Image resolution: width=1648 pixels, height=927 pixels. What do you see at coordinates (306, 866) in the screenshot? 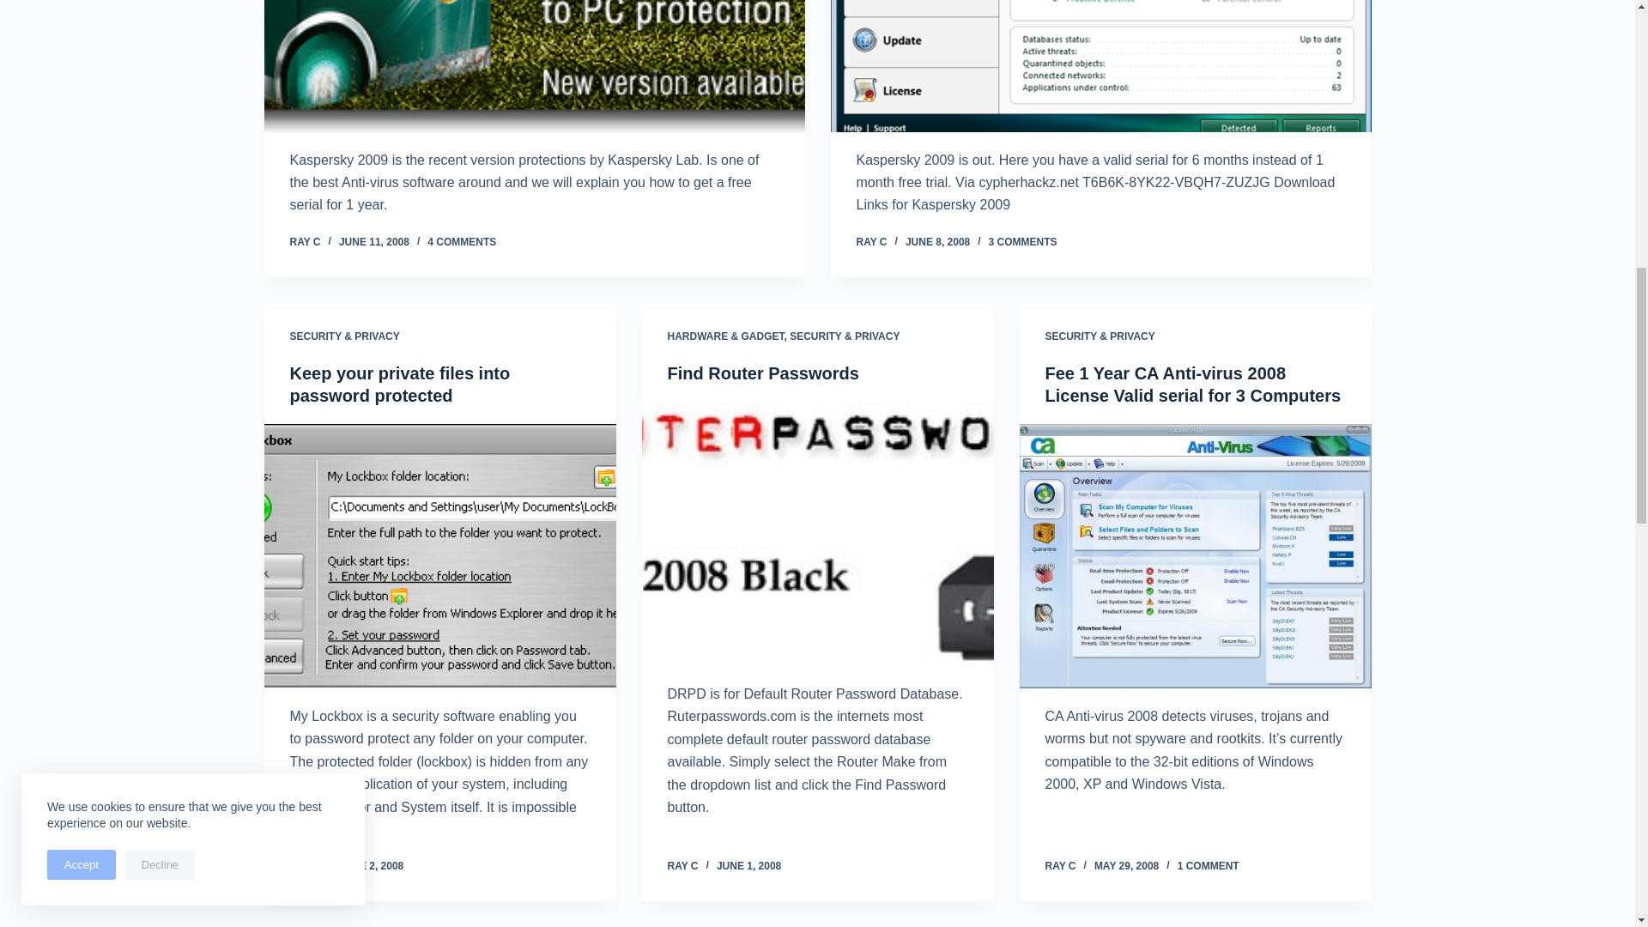
I see `Posts by Ray C` at bounding box center [306, 866].